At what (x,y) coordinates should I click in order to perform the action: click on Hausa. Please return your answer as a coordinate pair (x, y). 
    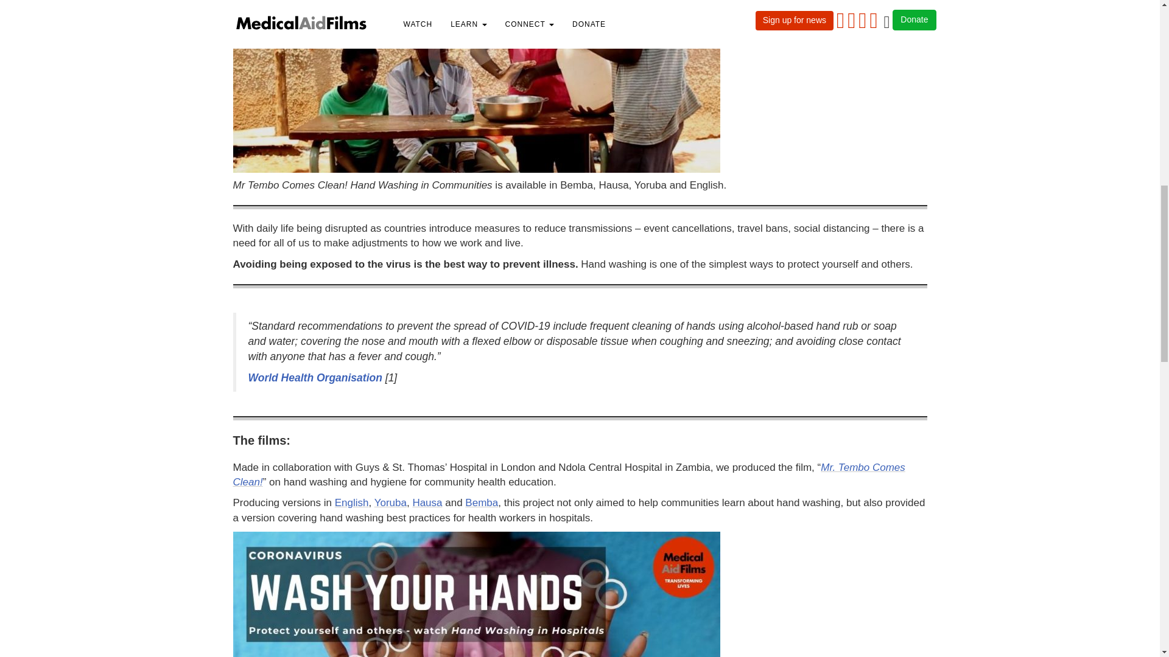
    Looking at the image, I should click on (427, 502).